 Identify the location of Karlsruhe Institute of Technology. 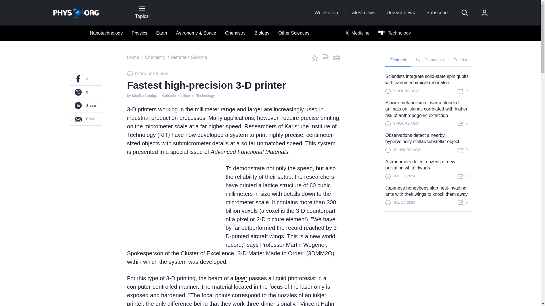
(188, 95).